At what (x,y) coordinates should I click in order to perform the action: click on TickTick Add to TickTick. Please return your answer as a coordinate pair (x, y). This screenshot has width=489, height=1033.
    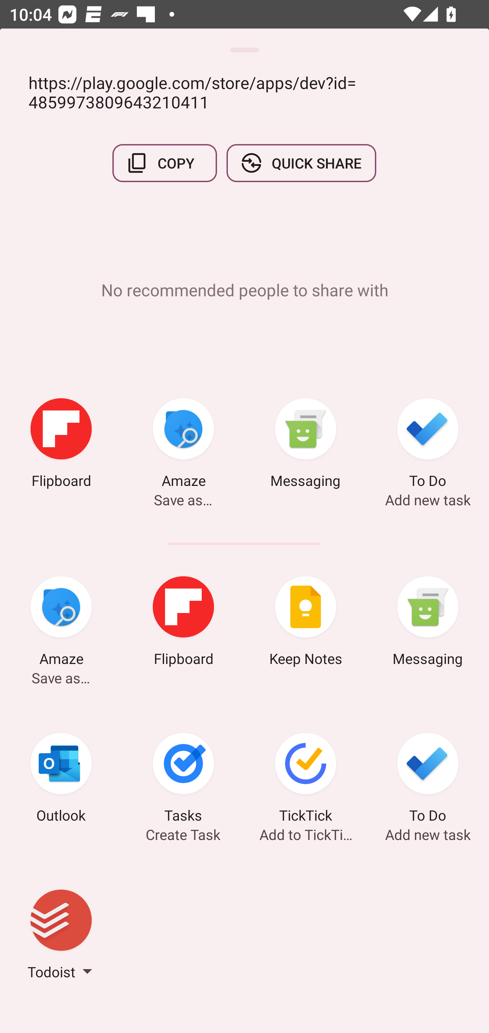
    Looking at the image, I should click on (306, 780).